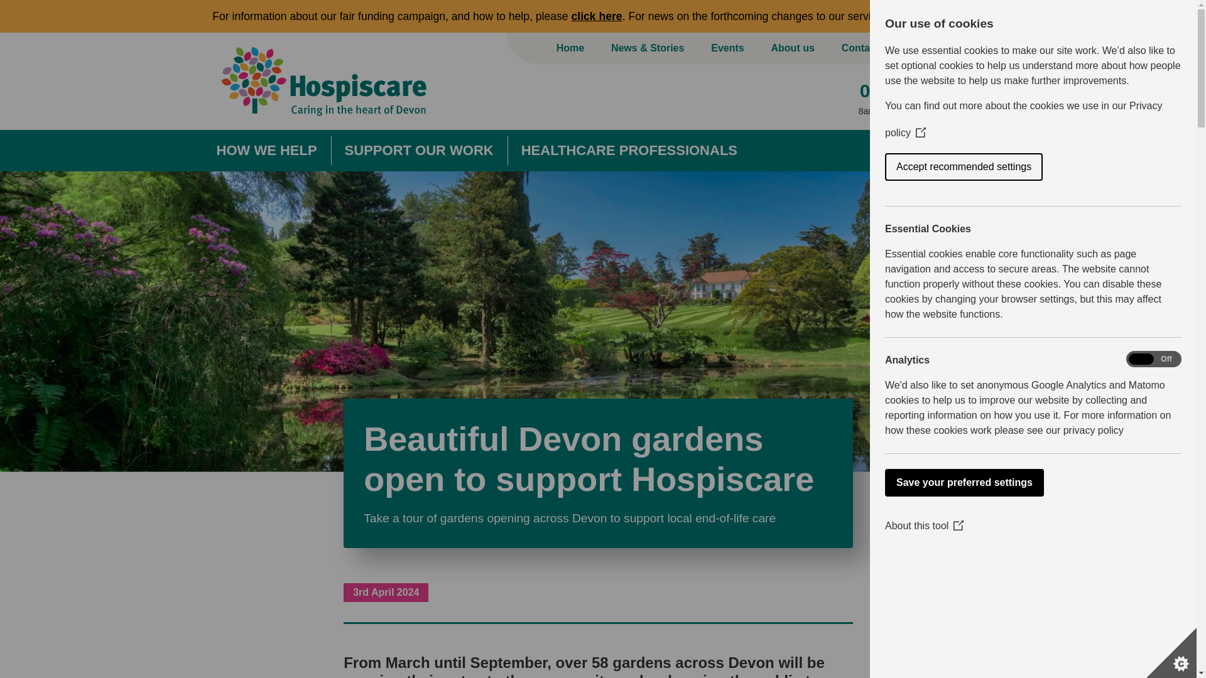 The width and height of the screenshot is (1206, 678). I want to click on HEALTHCARE PROFESSIONALS, so click(629, 151).